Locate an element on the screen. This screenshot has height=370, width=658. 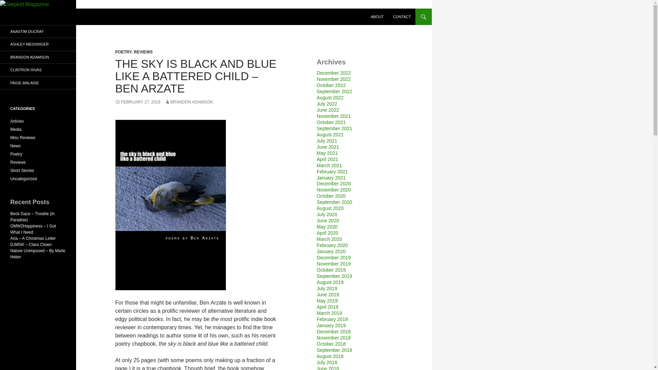
September 2021 is located at coordinates (334, 128).